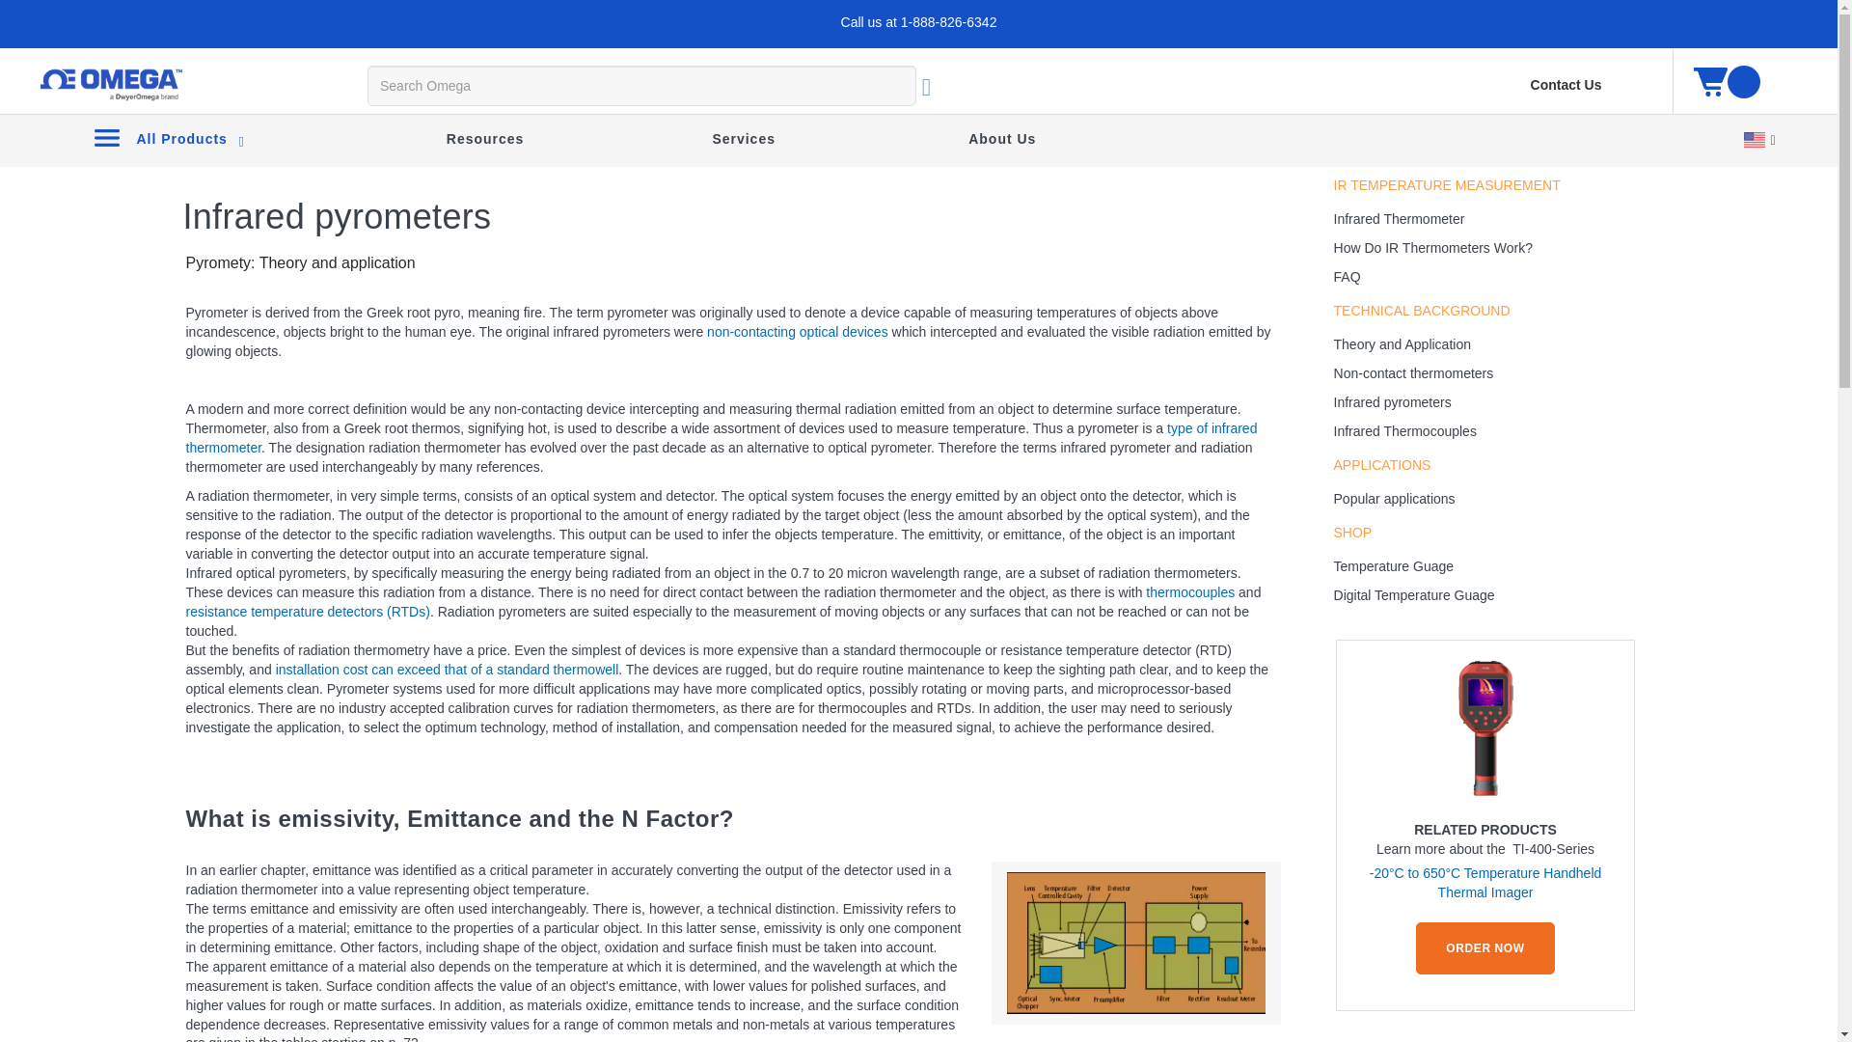 The image size is (1852, 1042). Describe the element at coordinates (949, 22) in the screenshot. I see `1-888-826-6342` at that location.